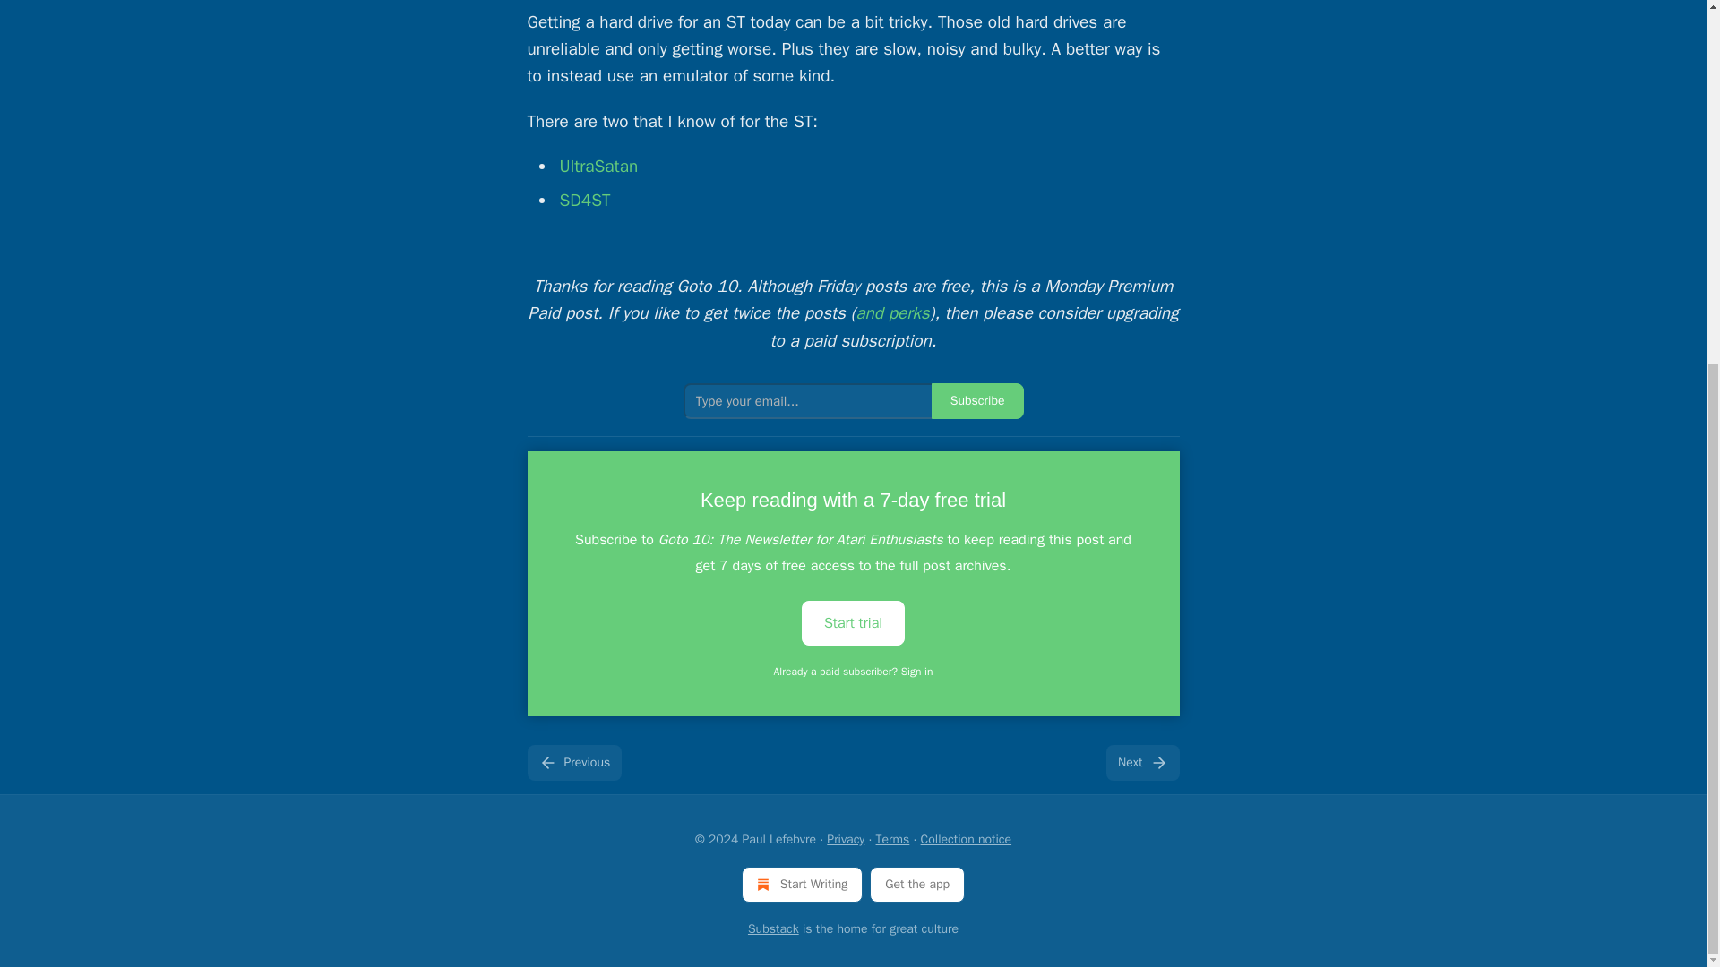  What do you see at coordinates (966, 839) in the screenshot?
I see `Collection notice` at bounding box center [966, 839].